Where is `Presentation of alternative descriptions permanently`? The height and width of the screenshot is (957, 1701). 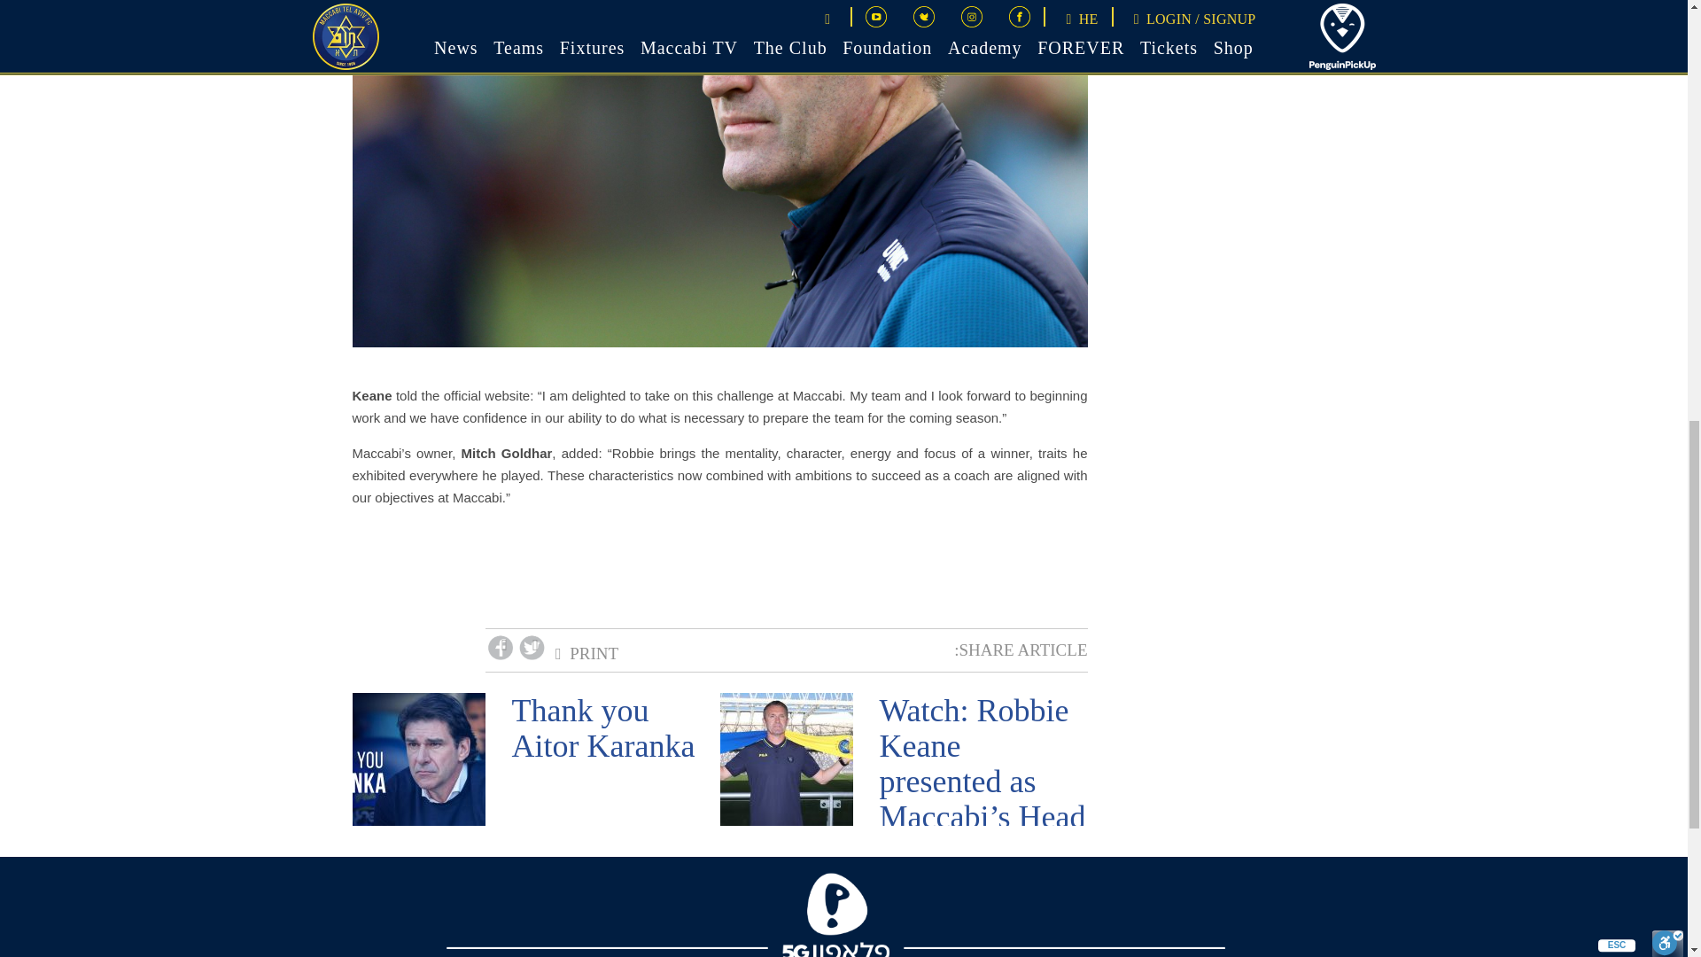 Presentation of alternative descriptions permanently is located at coordinates (1065, 38).